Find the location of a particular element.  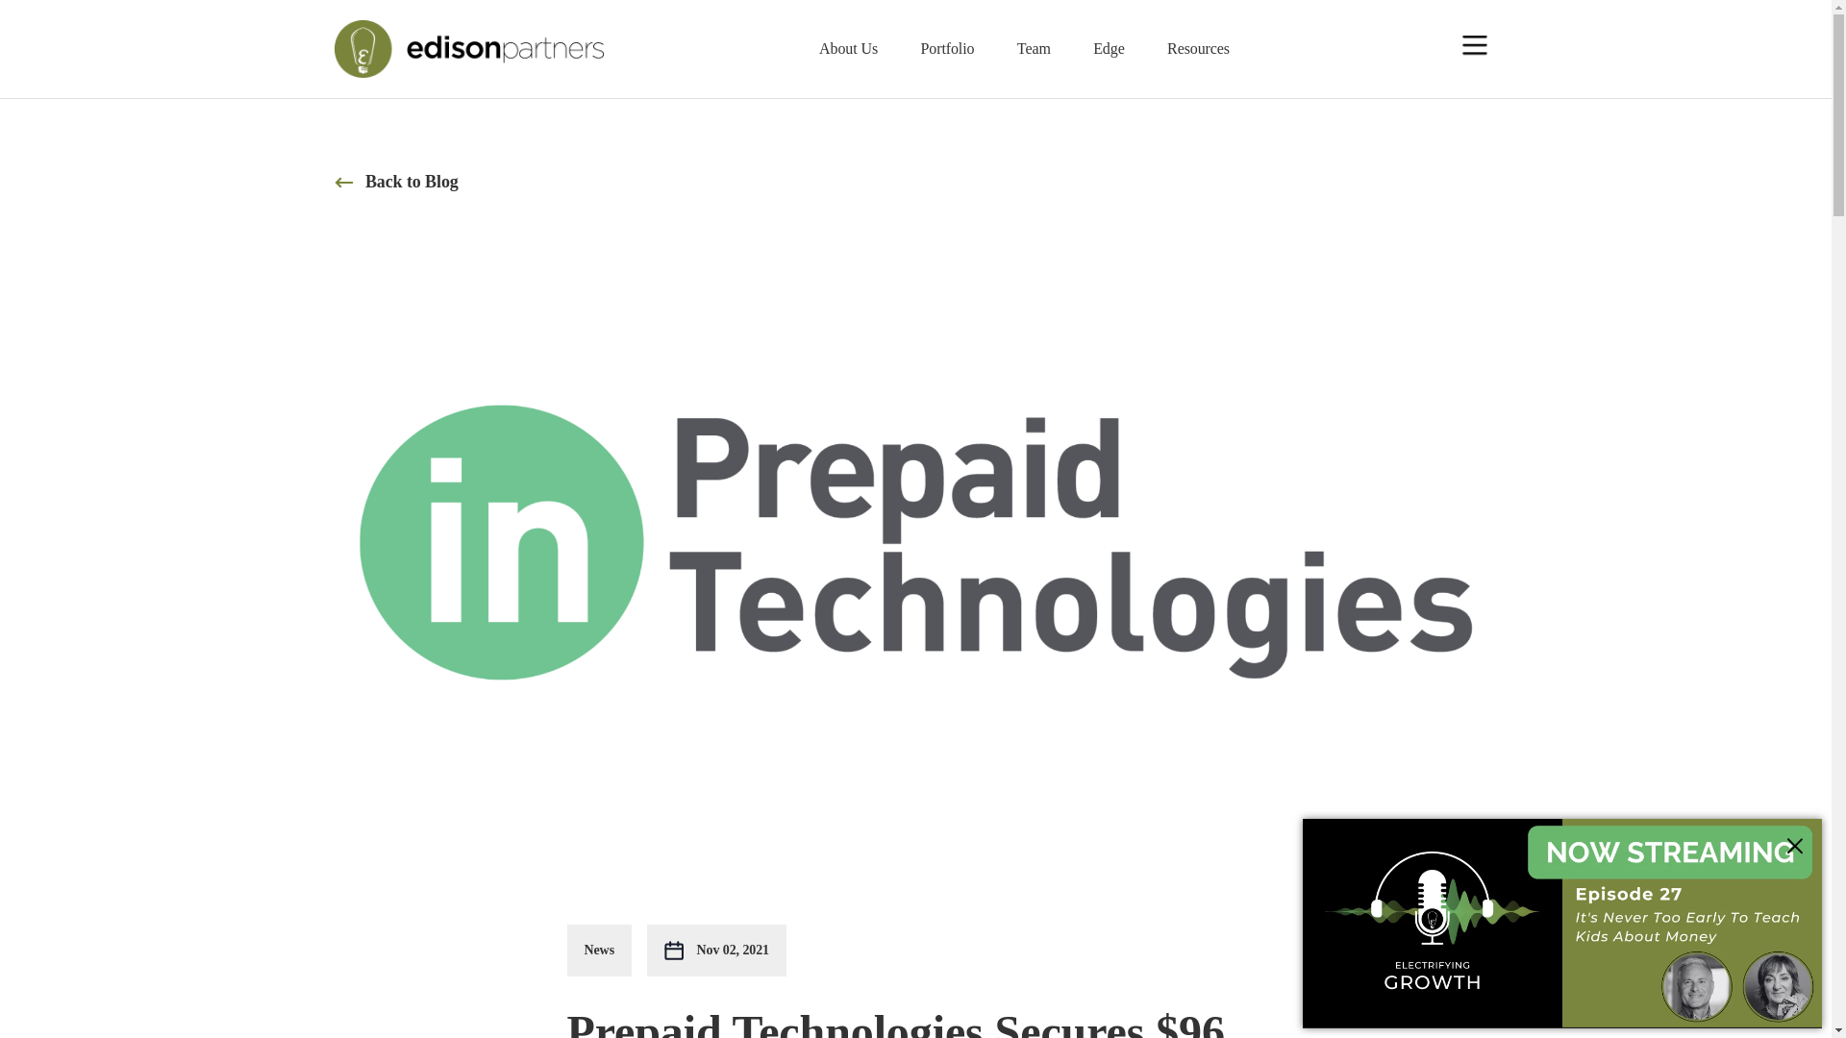

Edge is located at coordinates (1108, 48).